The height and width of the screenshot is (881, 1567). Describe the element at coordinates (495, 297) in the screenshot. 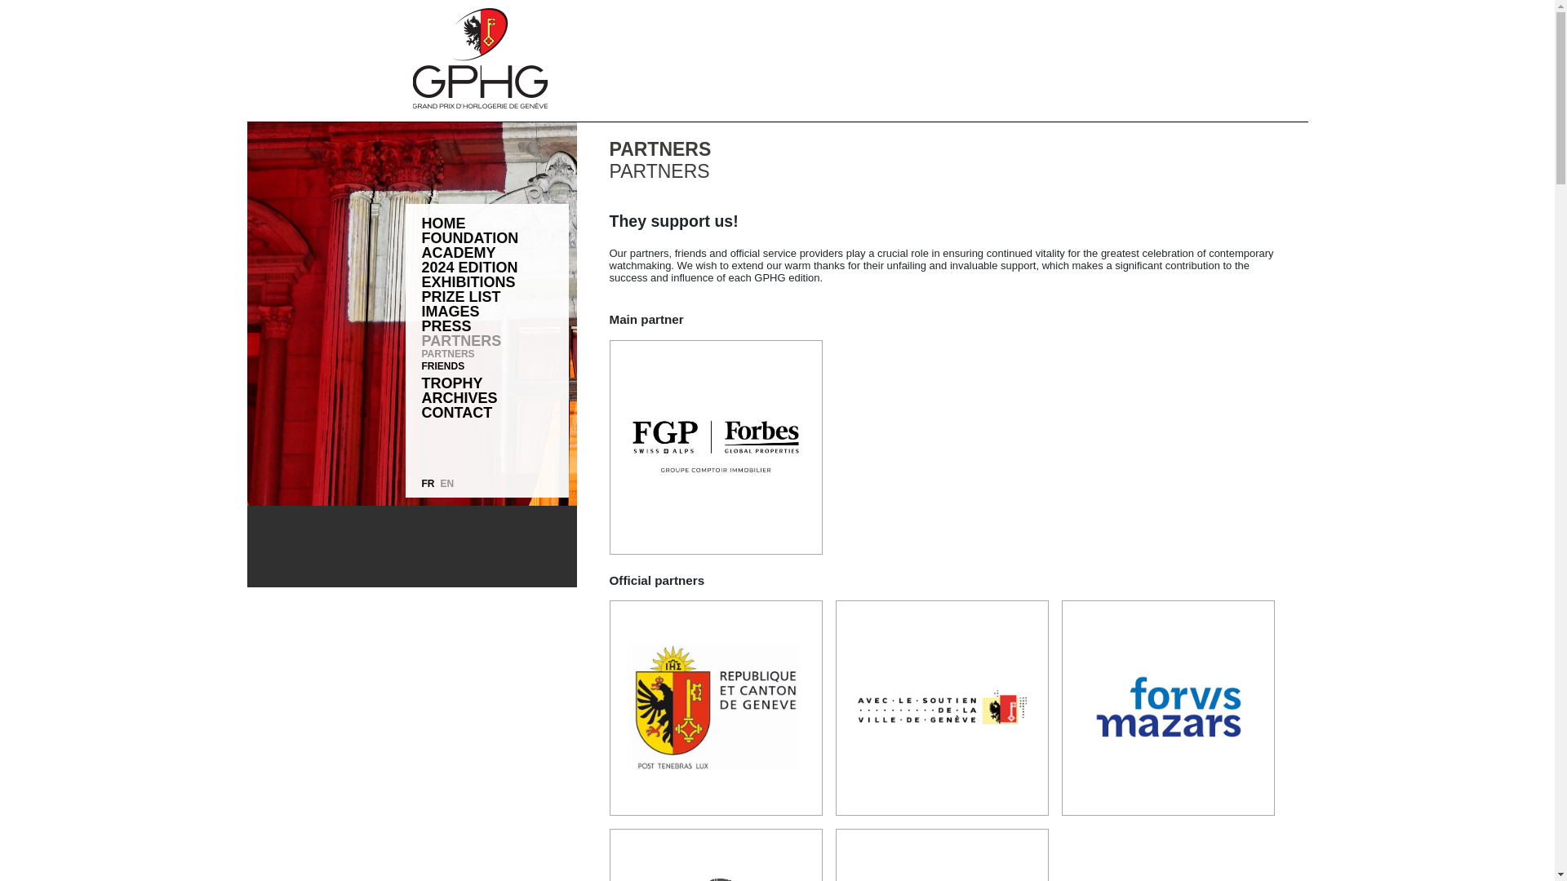

I see `PRIZE LIST` at that location.